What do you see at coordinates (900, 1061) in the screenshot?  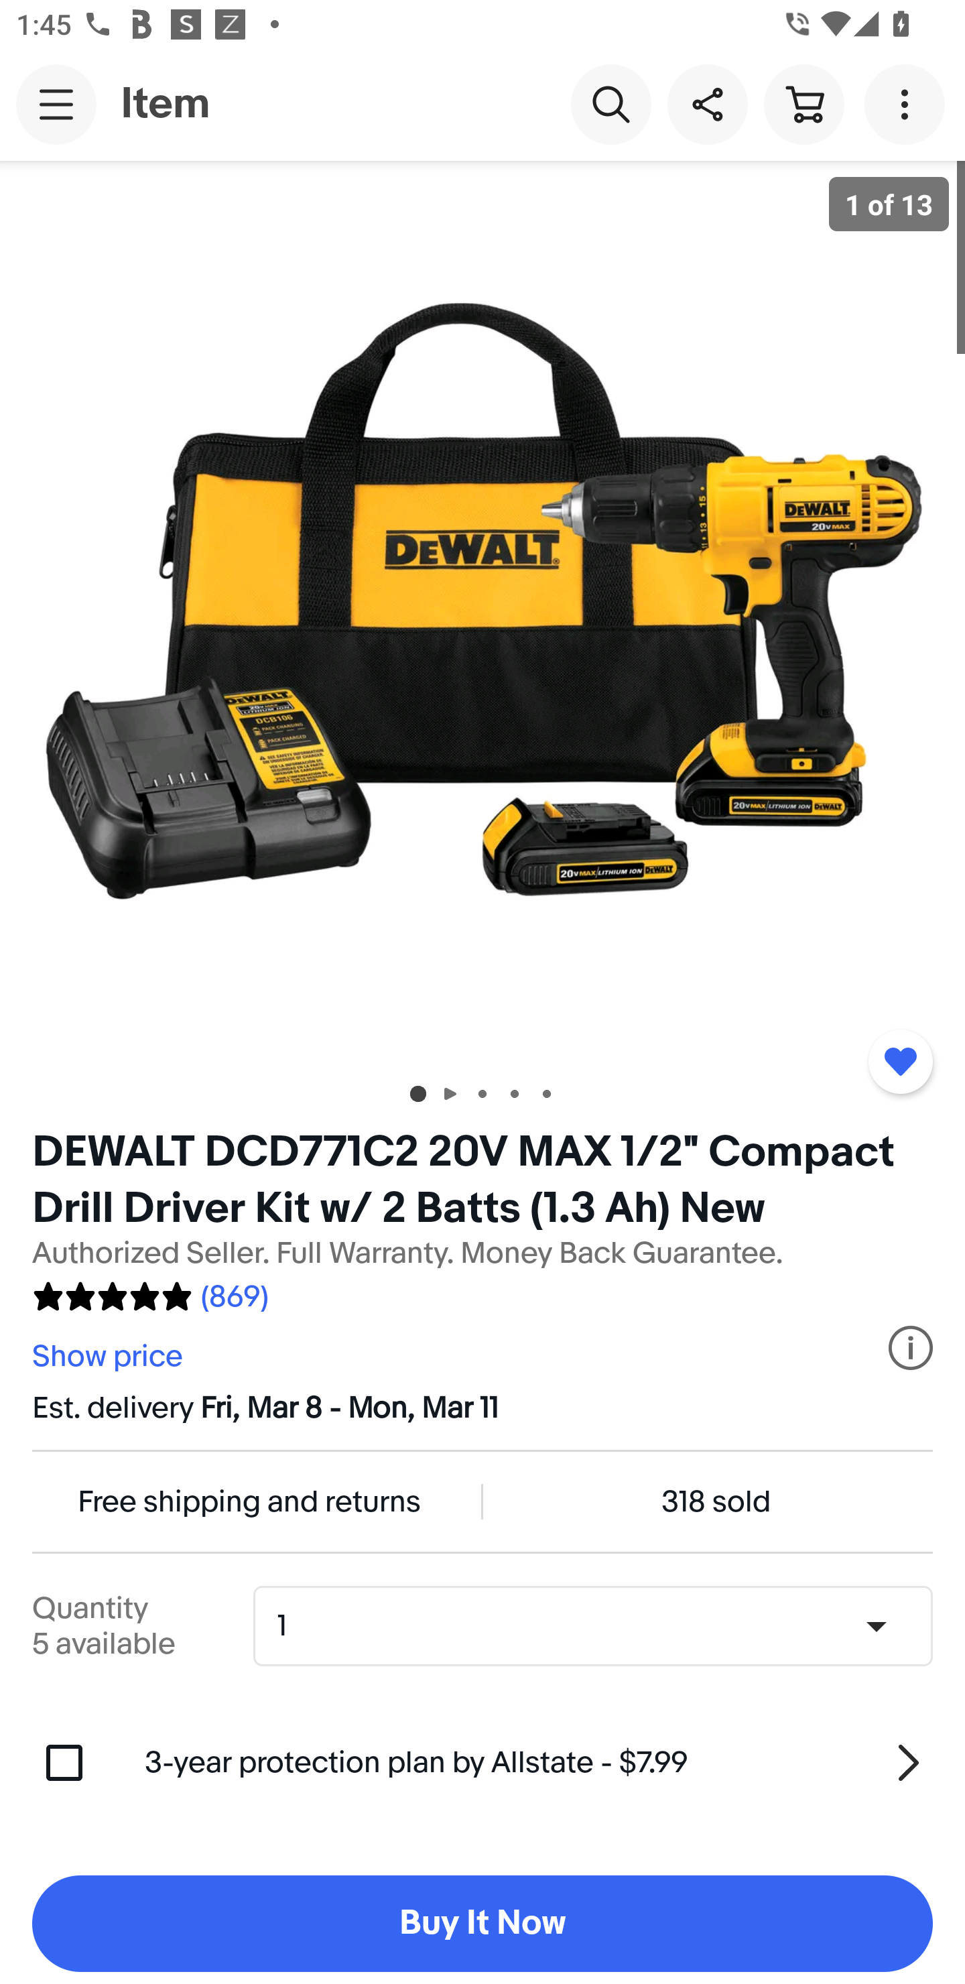 I see `Added to watchlist` at bounding box center [900, 1061].